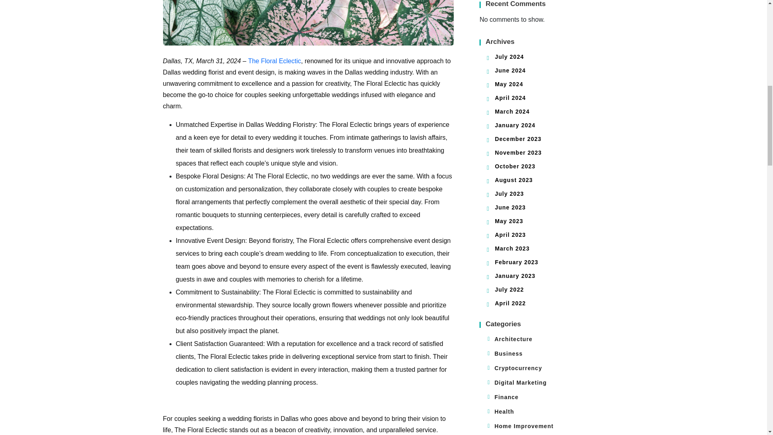 Image resolution: width=773 pixels, height=435 pixels. Describe the element at coordinates (275, 60) in the screenshot. I see `The Floral Eclectic` at that location.